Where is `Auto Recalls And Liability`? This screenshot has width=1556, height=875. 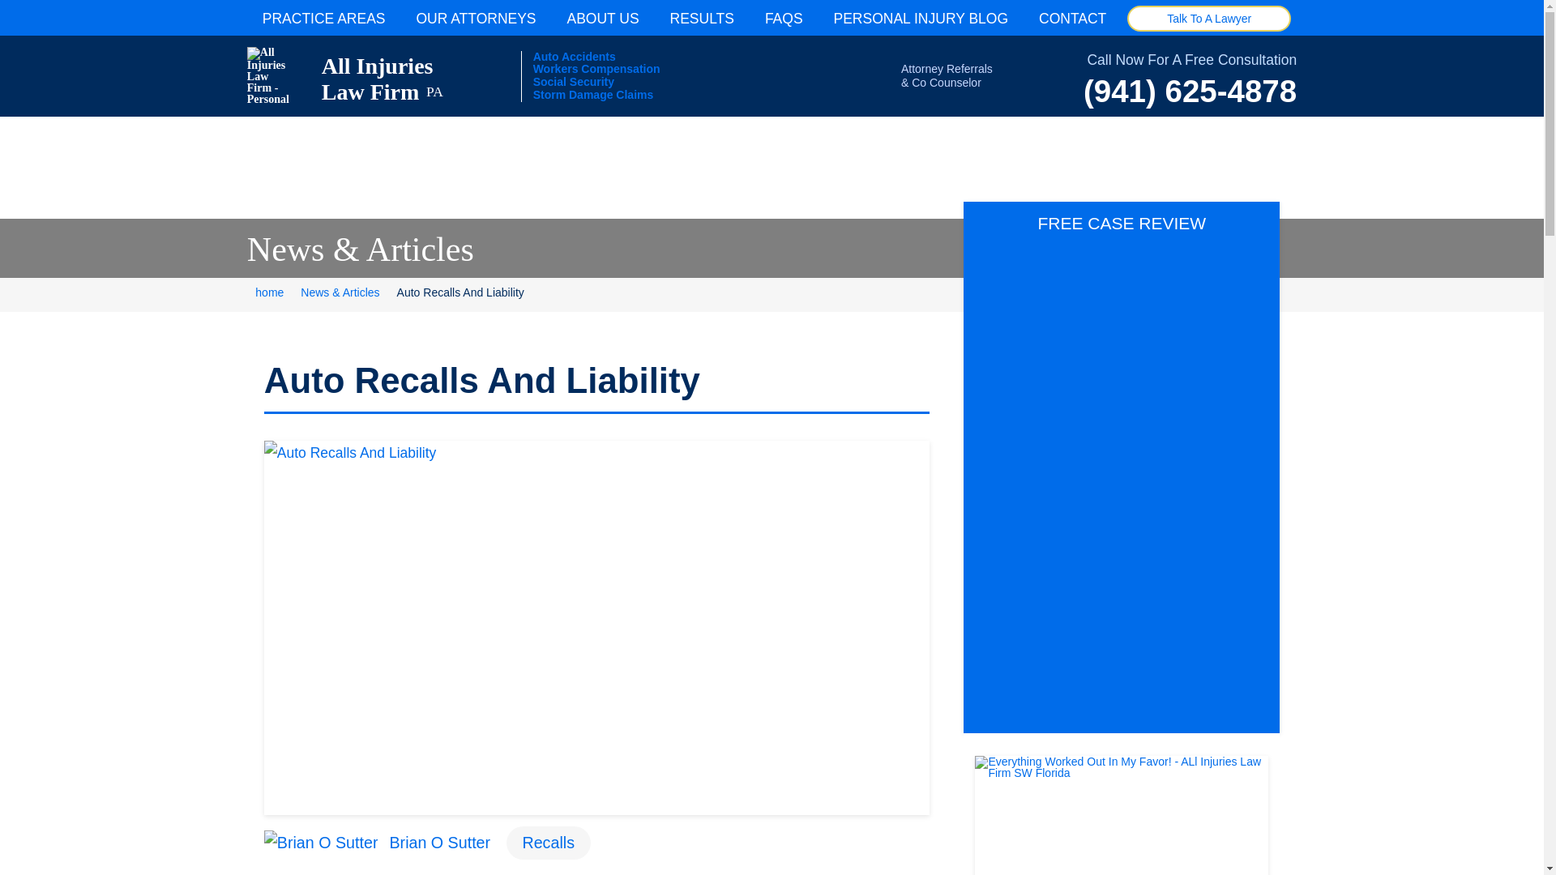
Auto Recalls And Liability is located at coordinates (361, 76).